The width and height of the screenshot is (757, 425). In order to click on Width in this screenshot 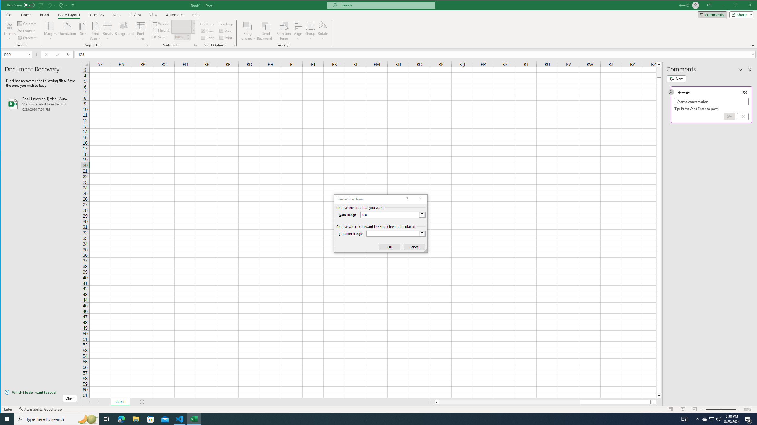, I will do `click(183, 23)`.